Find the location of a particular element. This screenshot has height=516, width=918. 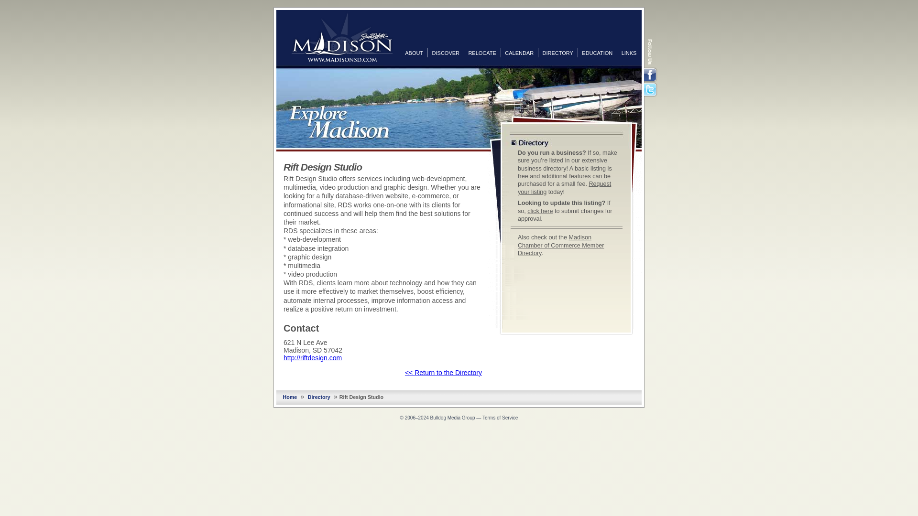

Bulldog Media Group is located at coordinates (453, 418).